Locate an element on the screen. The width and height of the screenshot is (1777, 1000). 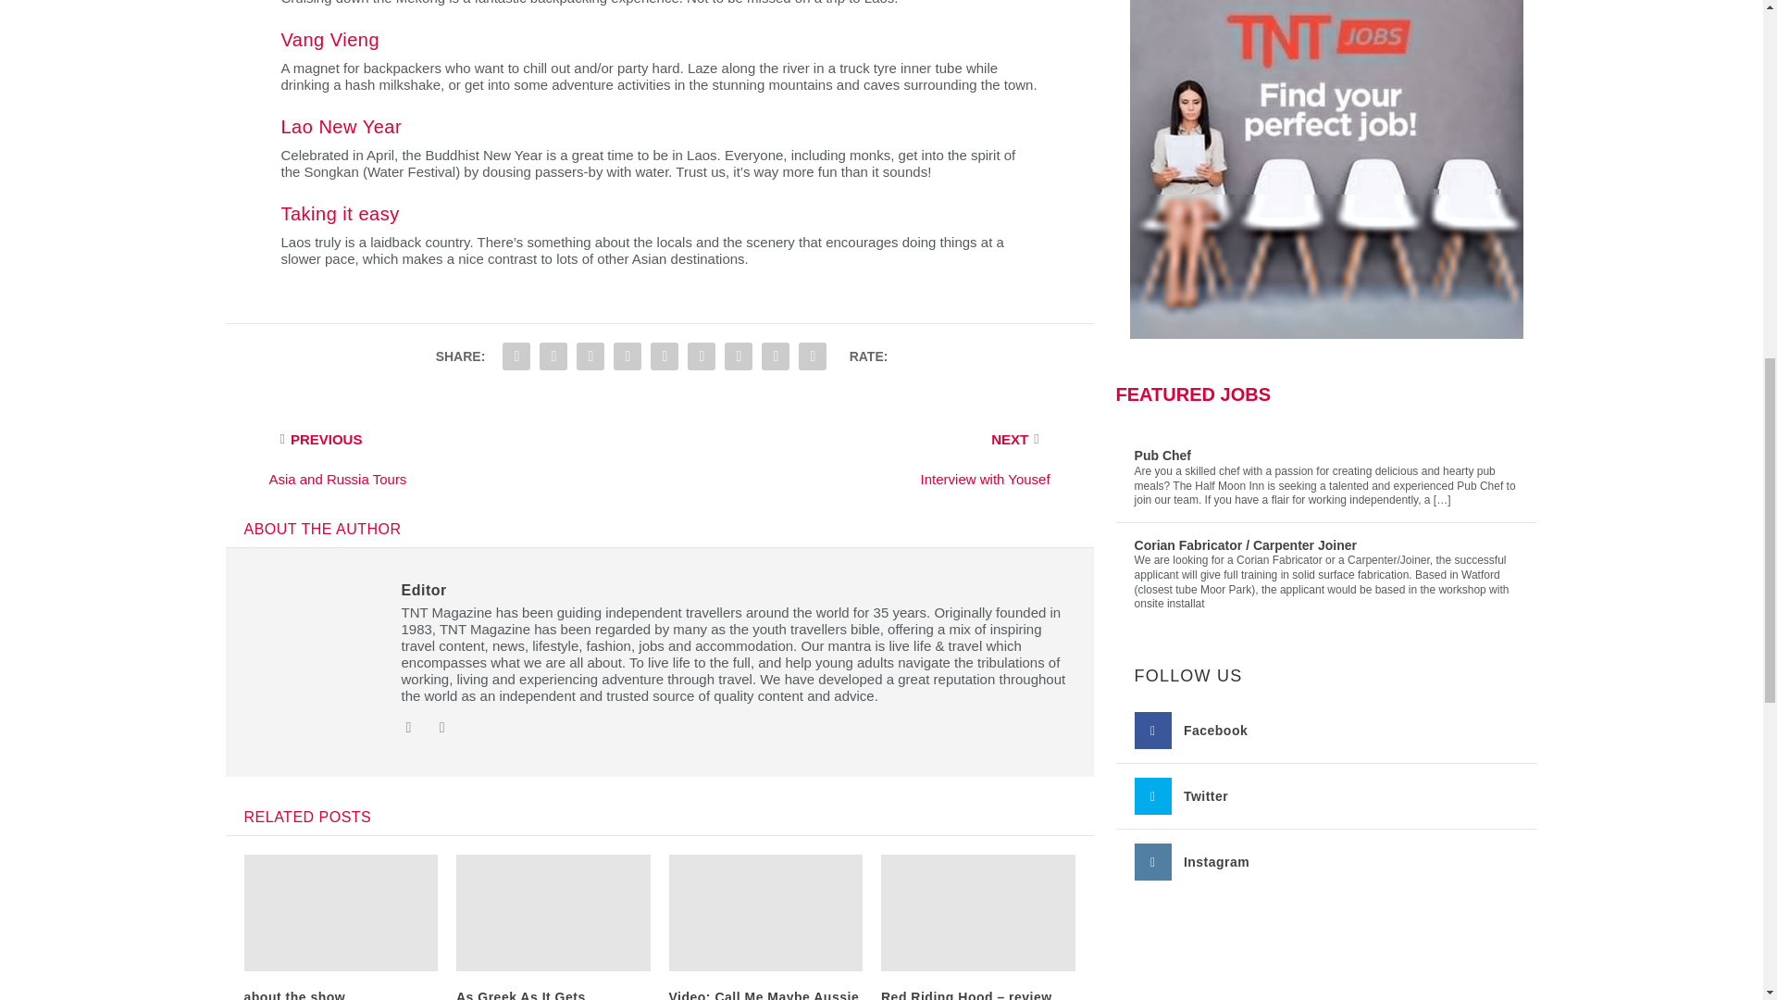
Share "Laos Highlights" via Pinterest is located at coordinates (628, 356).